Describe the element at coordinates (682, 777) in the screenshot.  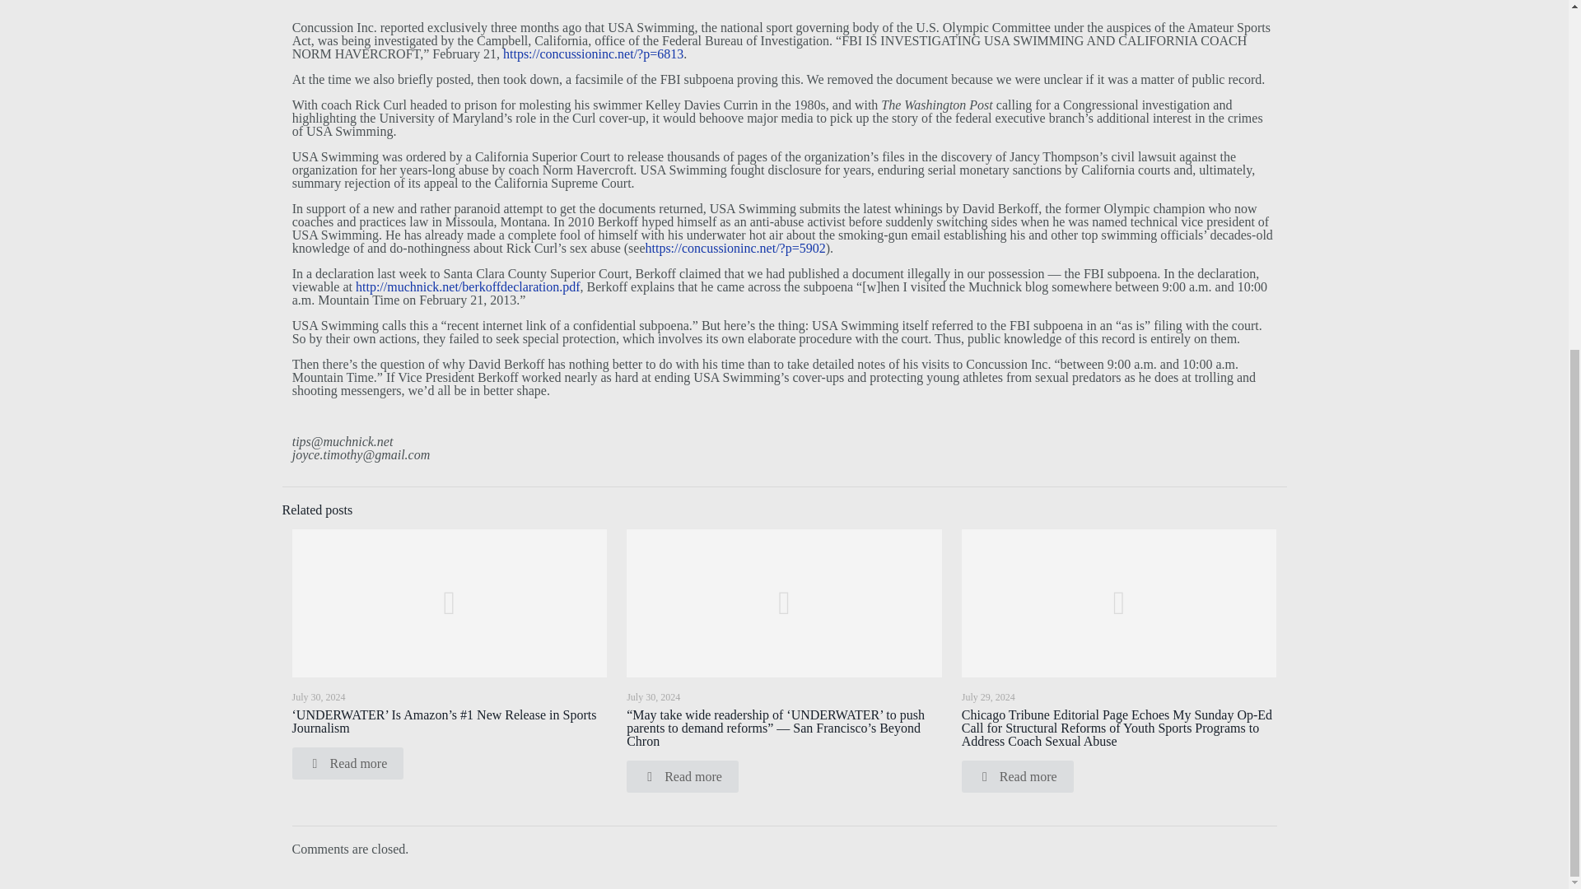
I see `Read more` at that location.